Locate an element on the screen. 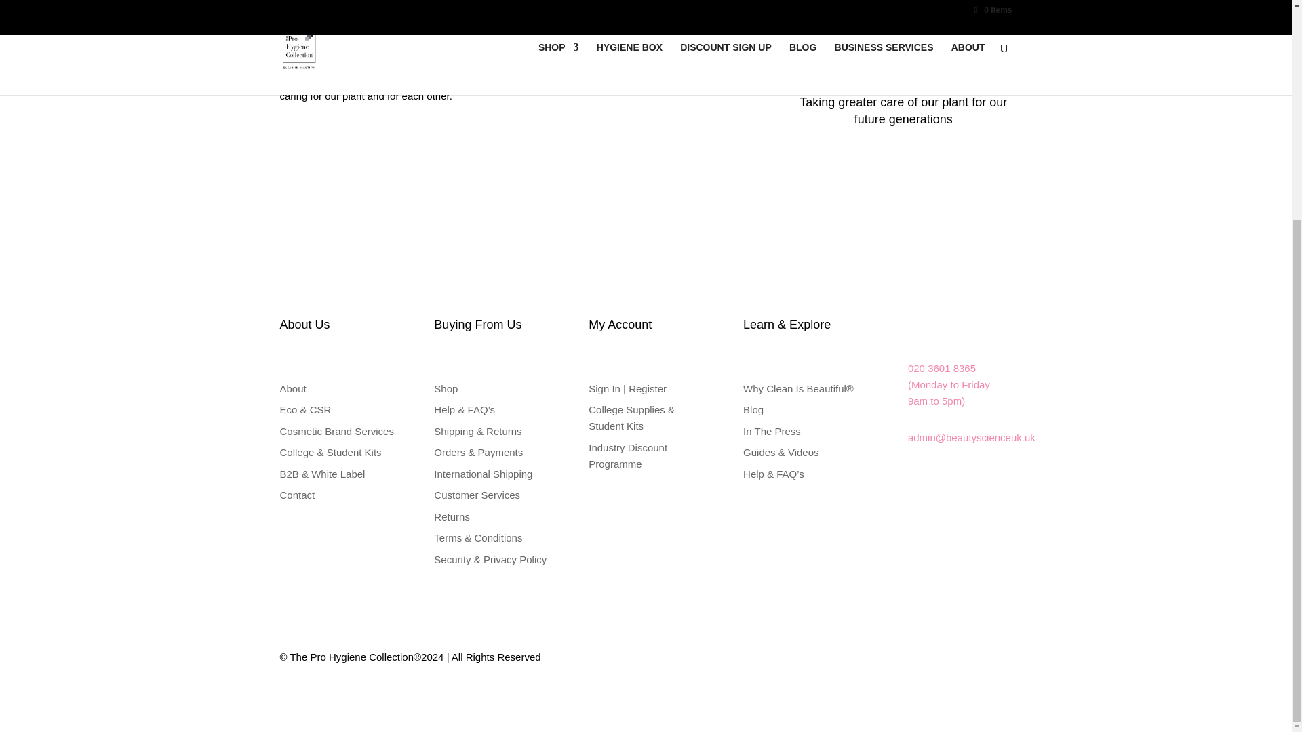 The image size is (1302, 732). Customer Services is located at coordinates (476, 495).